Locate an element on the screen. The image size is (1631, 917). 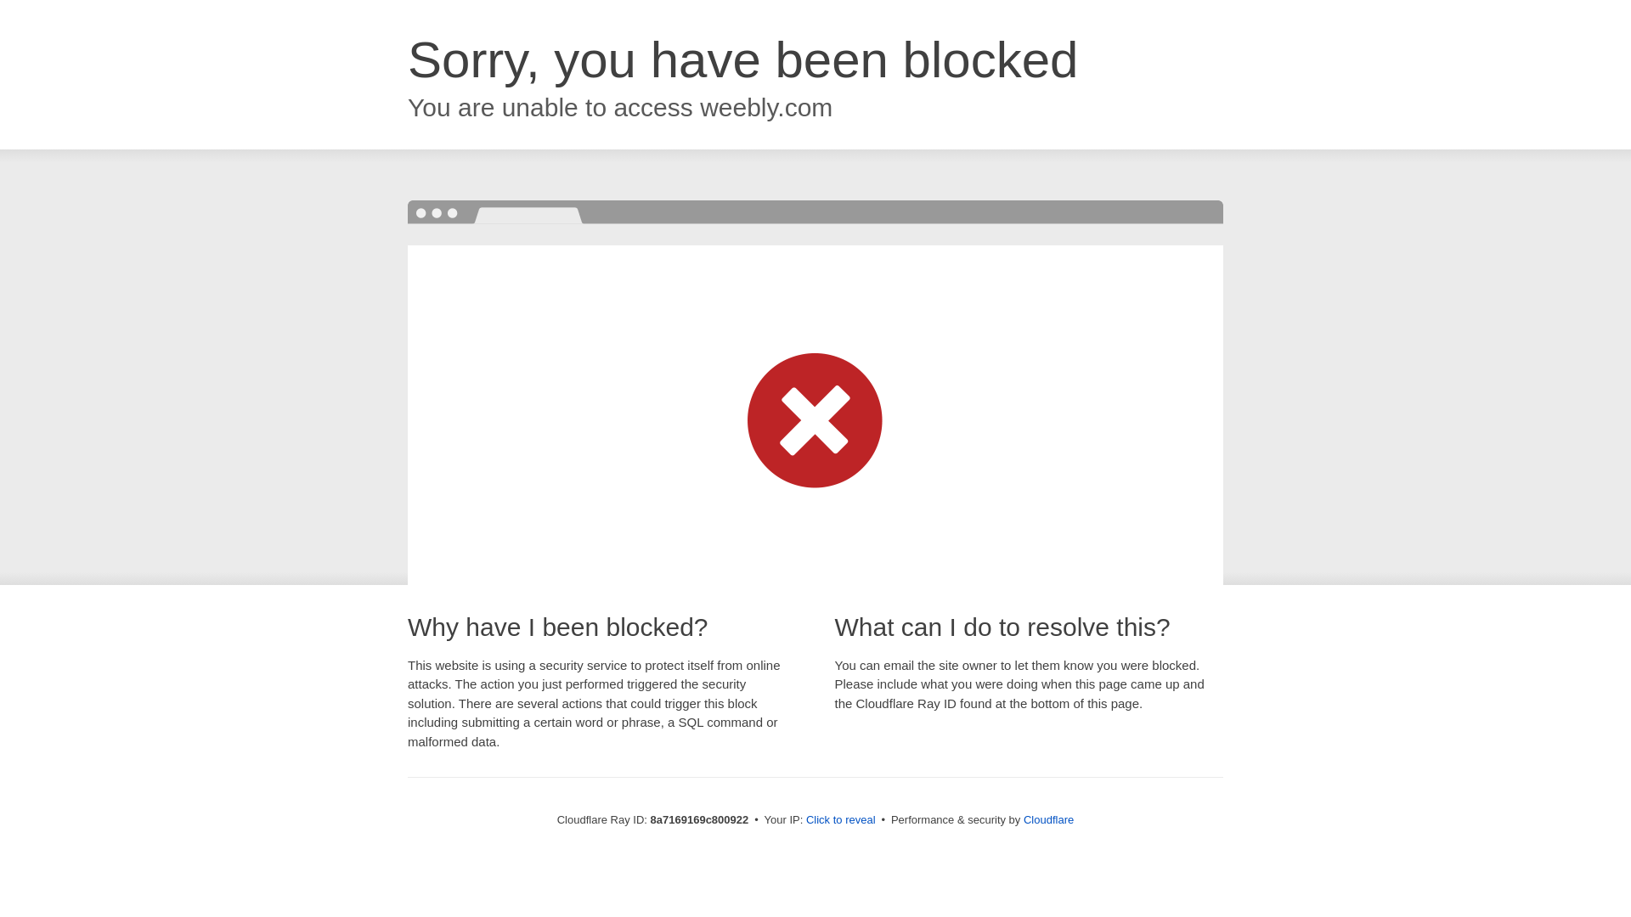
Click to reveal is located at coordinates (841, 820).